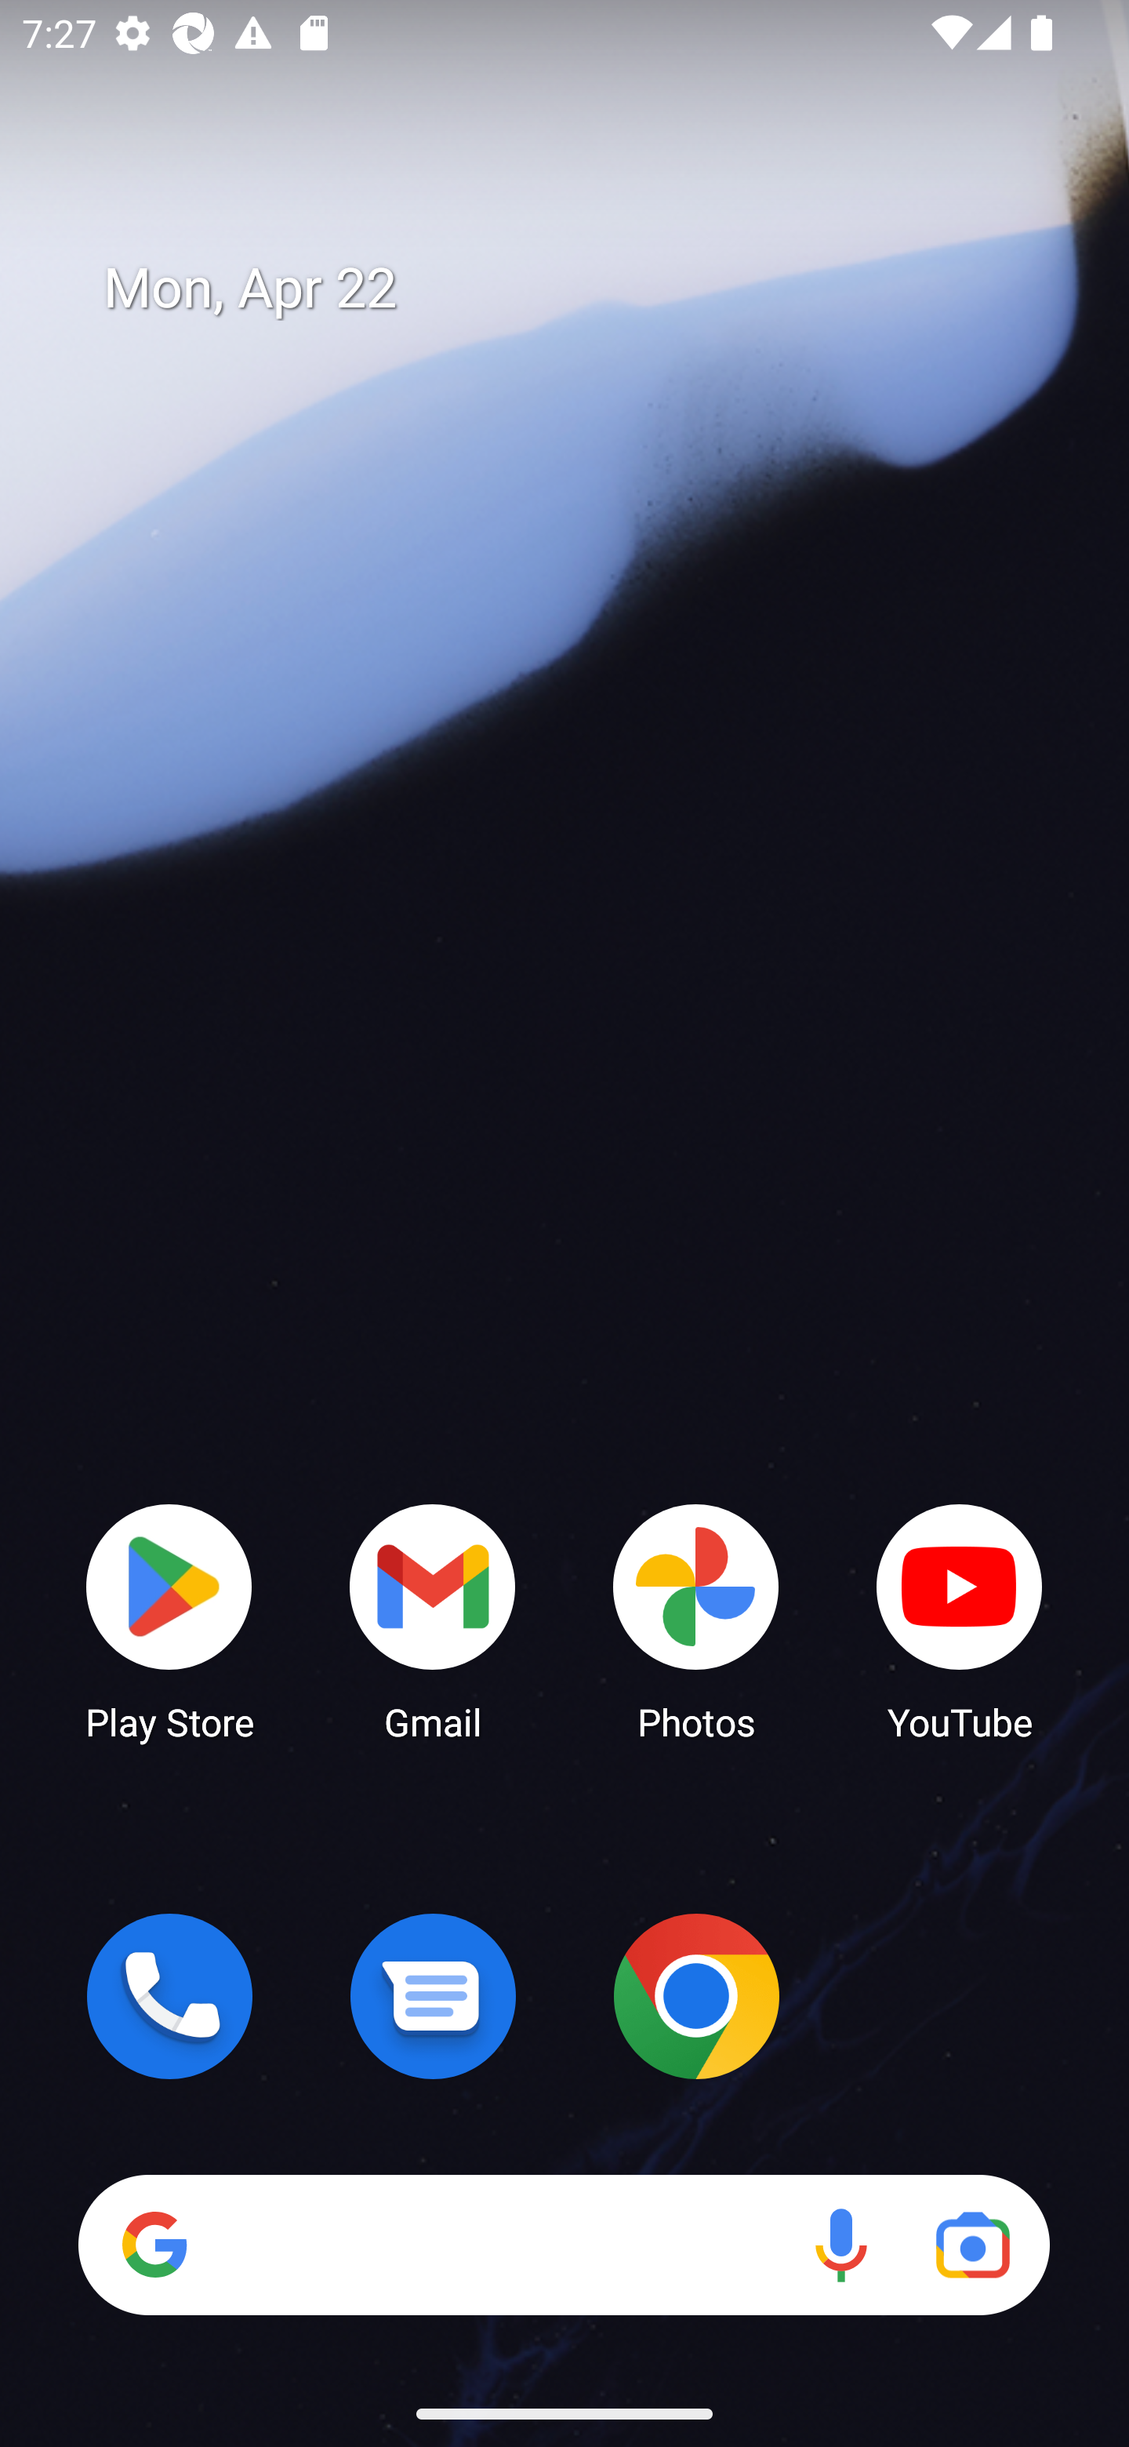  Describe the element at coordinates (169, 1620) in the screenshot. I see `Play Store` at that location.